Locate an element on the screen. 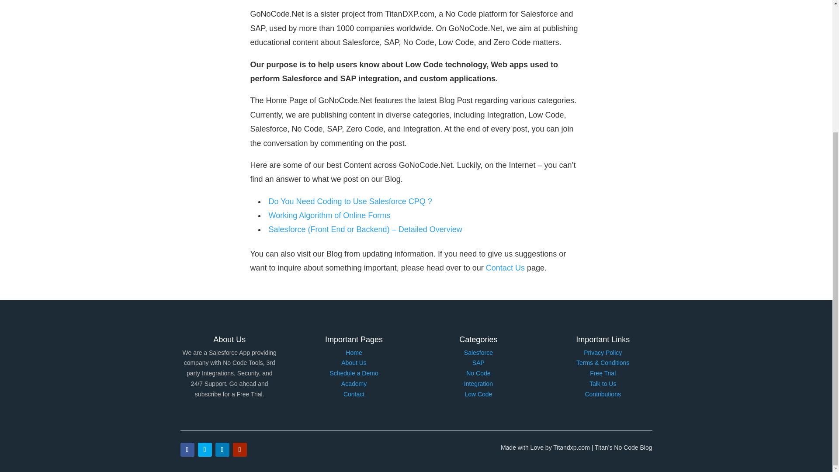  Talk to Us is located at coordinates (603, 384).